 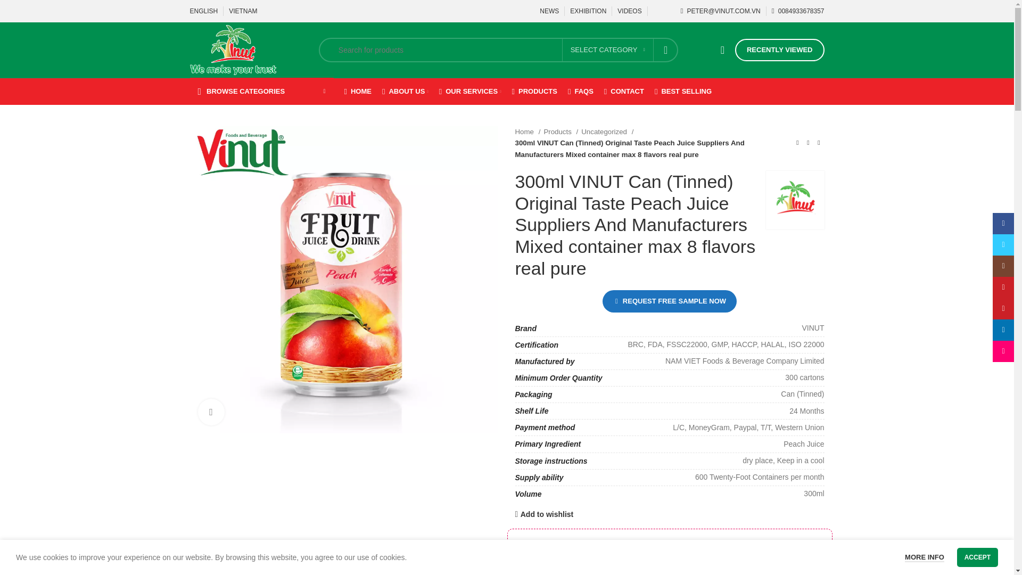 What do you see at coordinates (405, 92) in the screenshot?
I see `ABOUT US` at bounding box center [405, 92].